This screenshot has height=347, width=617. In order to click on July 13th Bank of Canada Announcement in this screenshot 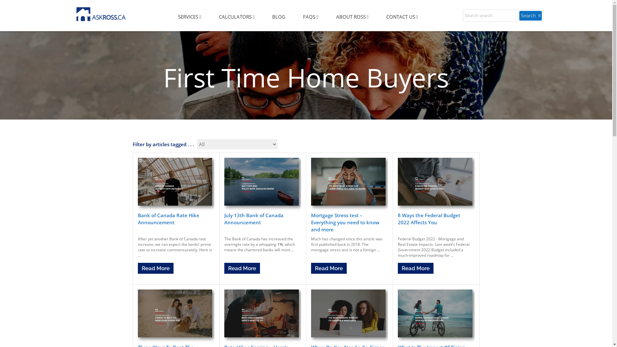, I will do `click(254, 219)`.